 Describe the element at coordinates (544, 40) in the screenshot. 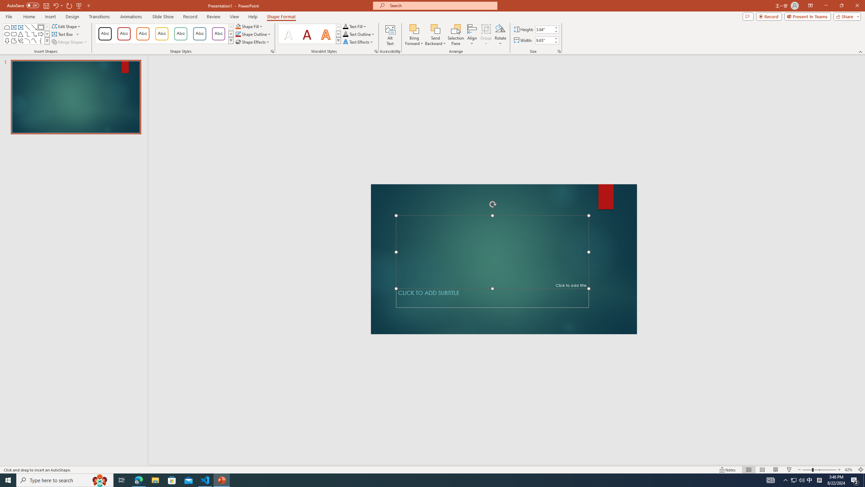

I see `Shape Width` at that location.